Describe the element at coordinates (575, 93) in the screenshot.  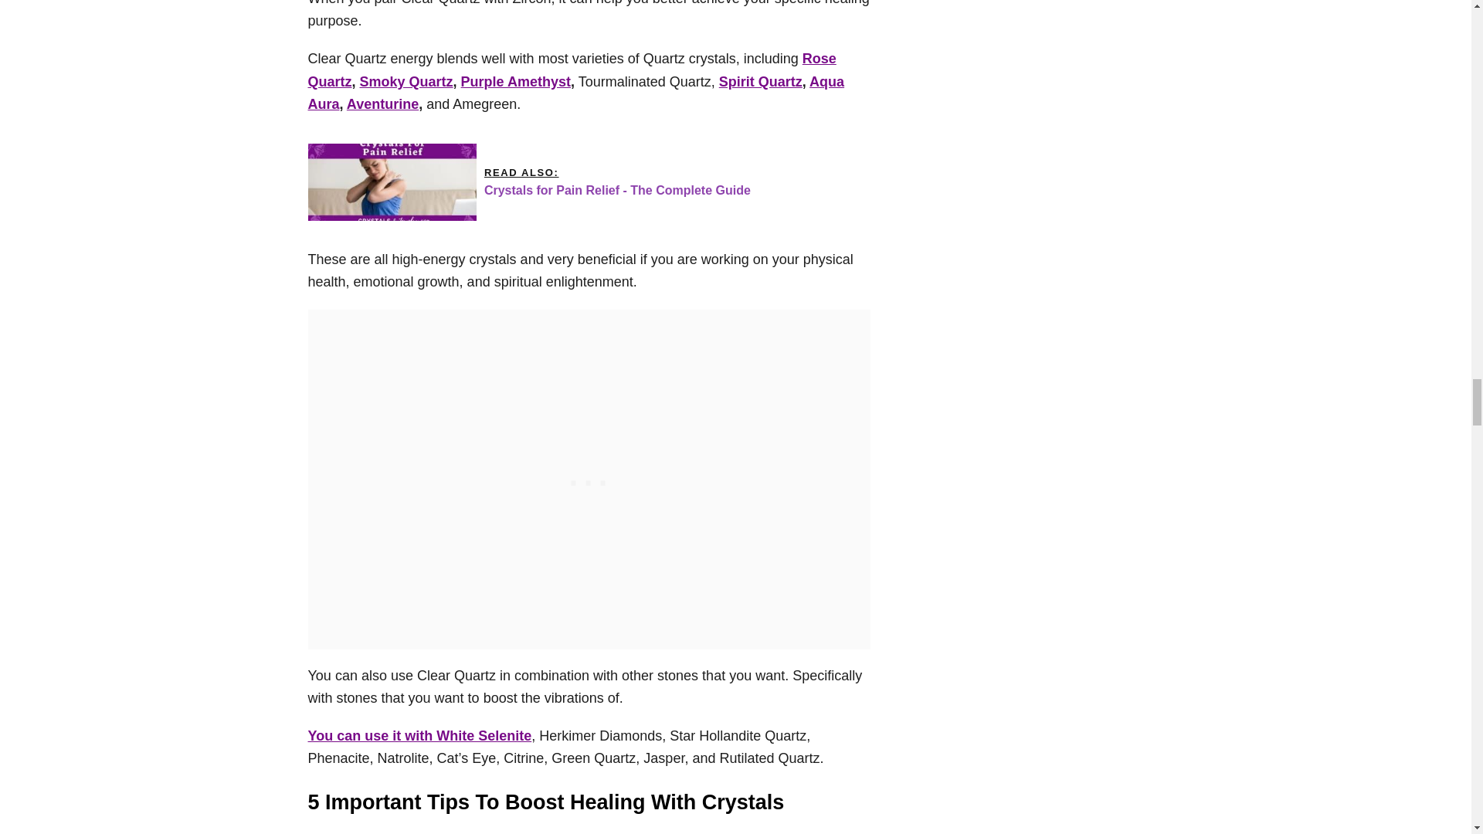
I see `Aqua Aura` at that location.